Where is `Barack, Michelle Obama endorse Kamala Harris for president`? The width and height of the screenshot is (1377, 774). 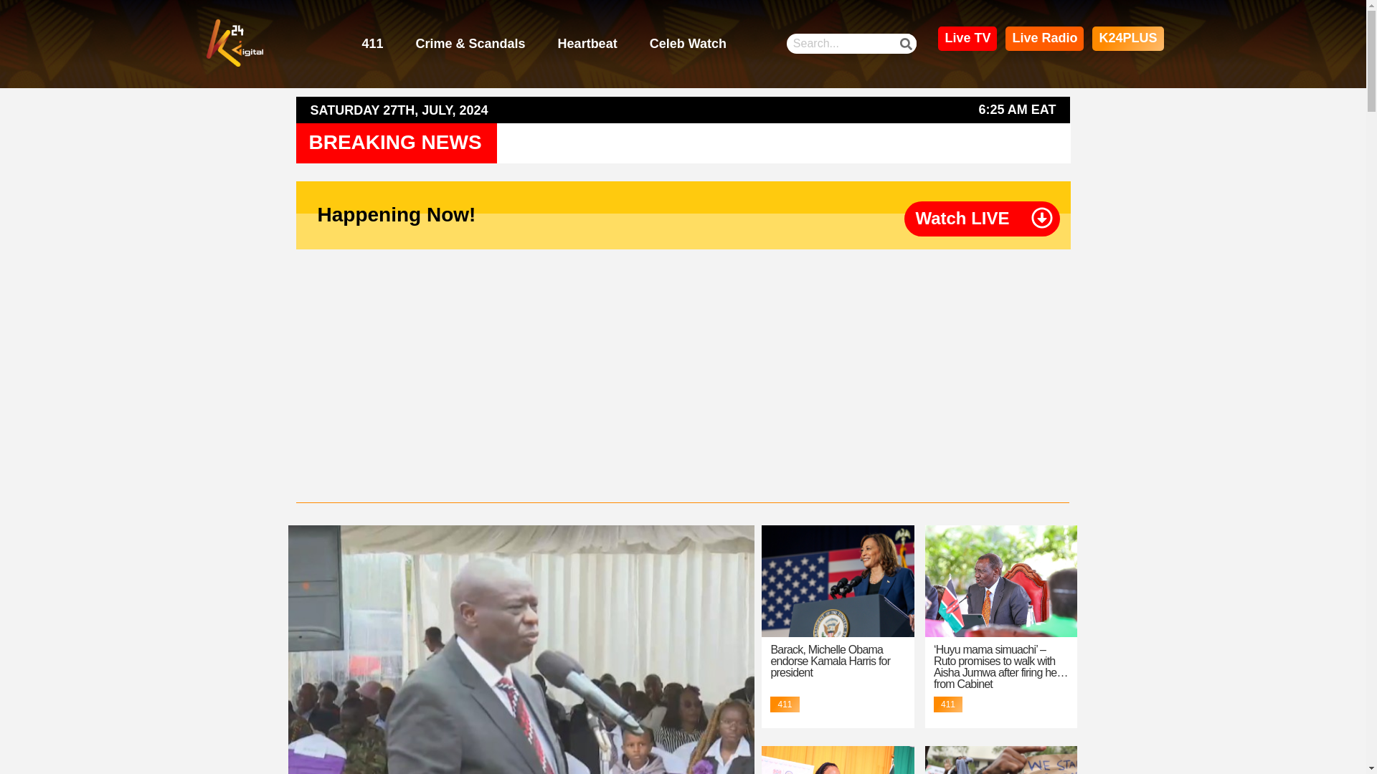 Barack, Michelle Obama endorse Kamala Harris for president is located at coordinates (829, 661).